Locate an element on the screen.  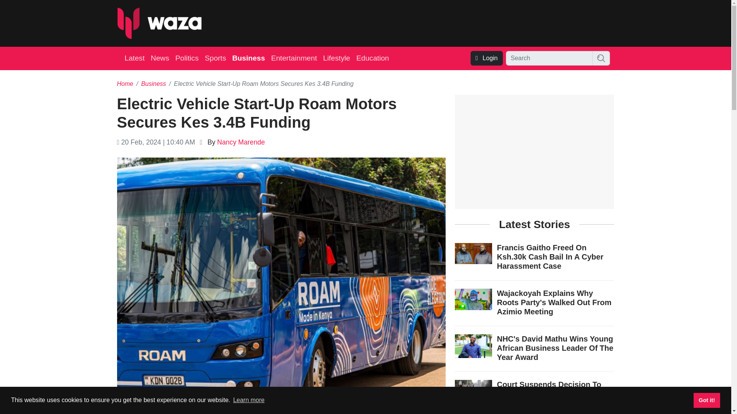
3rd party ad content is located at coordinates (474, 23).